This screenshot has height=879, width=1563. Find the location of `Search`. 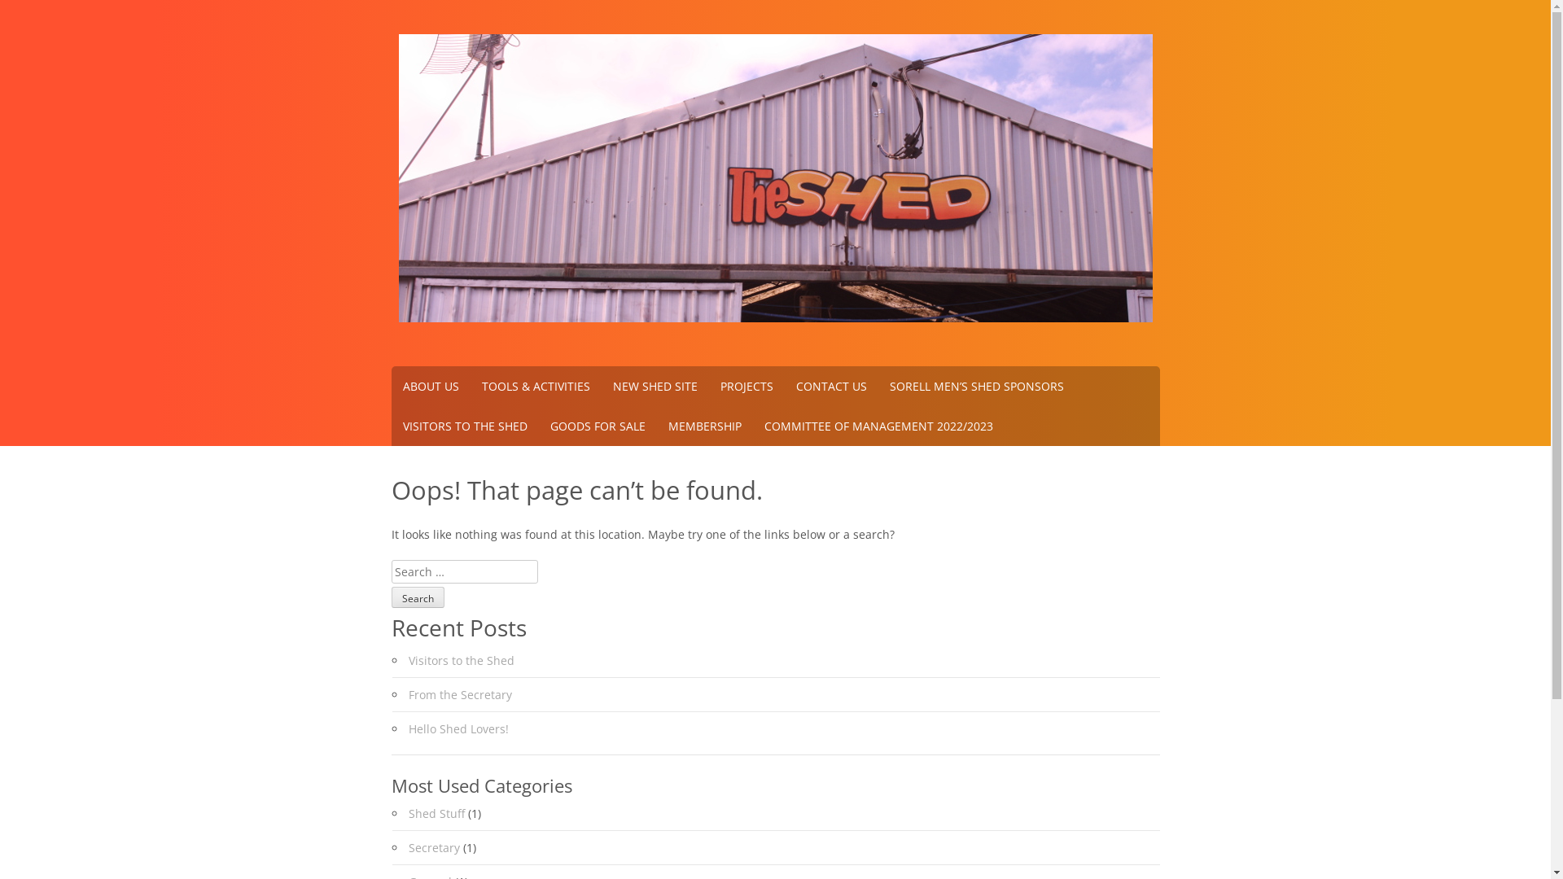

Search is located at coordinates (417, 597).